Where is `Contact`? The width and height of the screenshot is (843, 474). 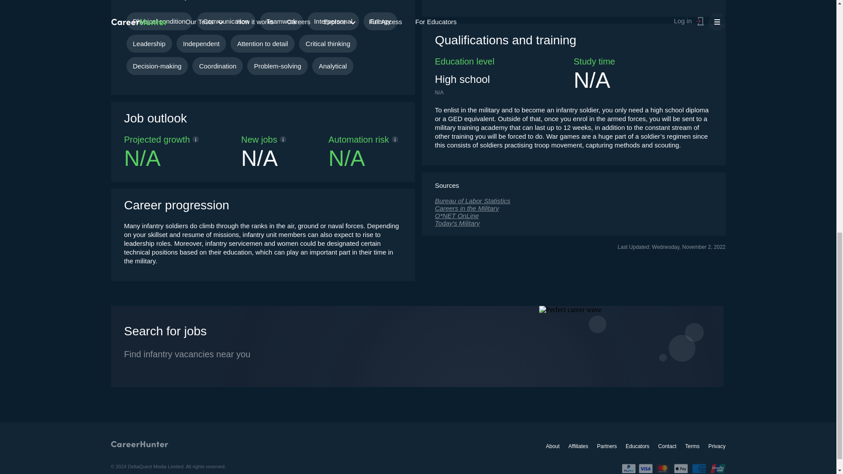
Contact is located at coordinates (667, 446).